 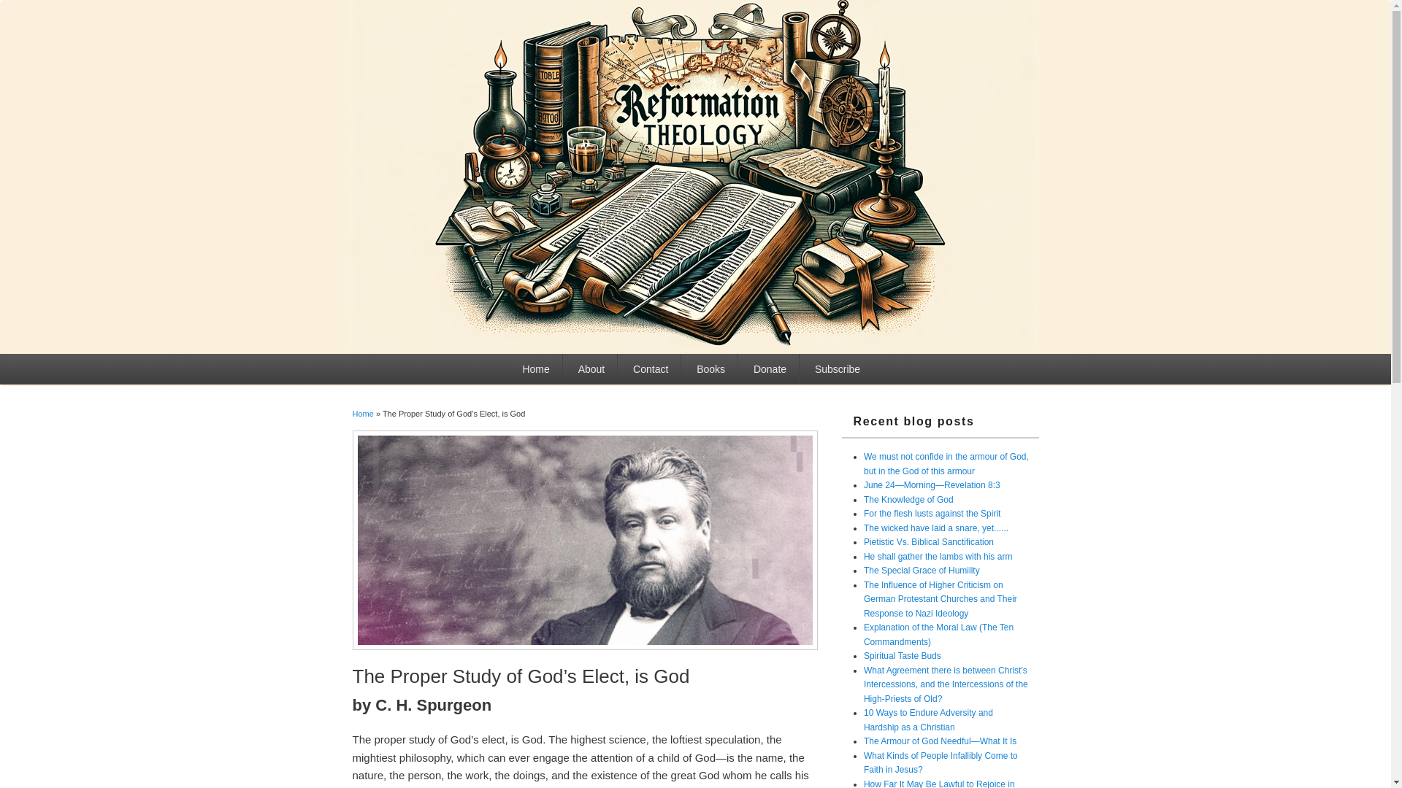 What do you see at coordinates (932, 513) in the screenshot?
I see `For the flesh lusts against the Spirit` at bounding box center [932, 513].